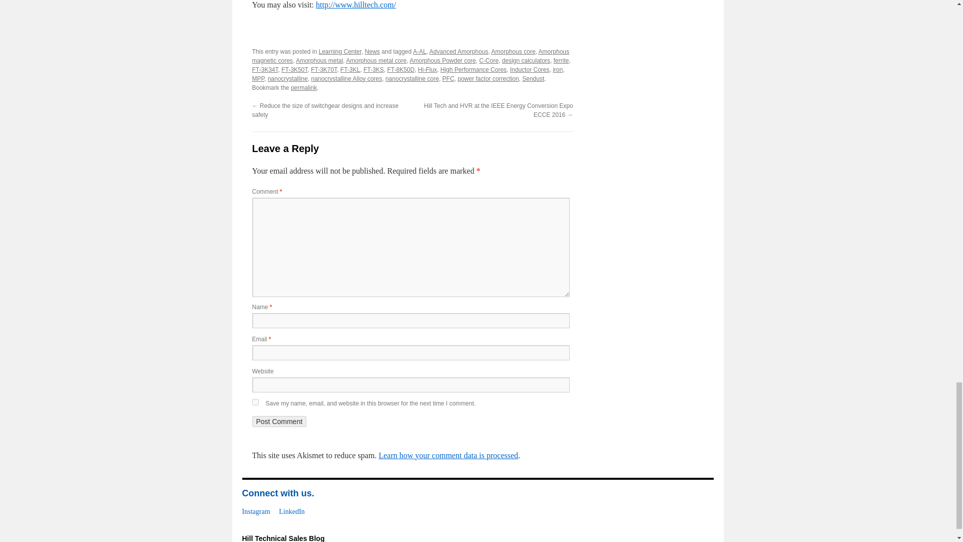  Describe the element at coordinates (324, 69) in the screenshot. I see `FT-3K70T` at that location.